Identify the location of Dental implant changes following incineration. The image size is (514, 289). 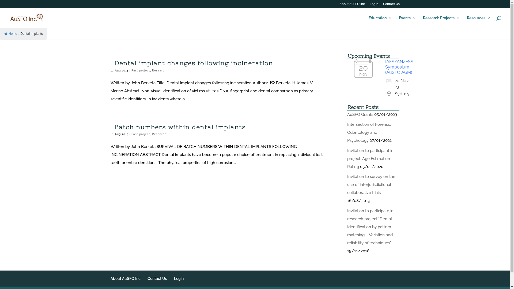
(194, 63).